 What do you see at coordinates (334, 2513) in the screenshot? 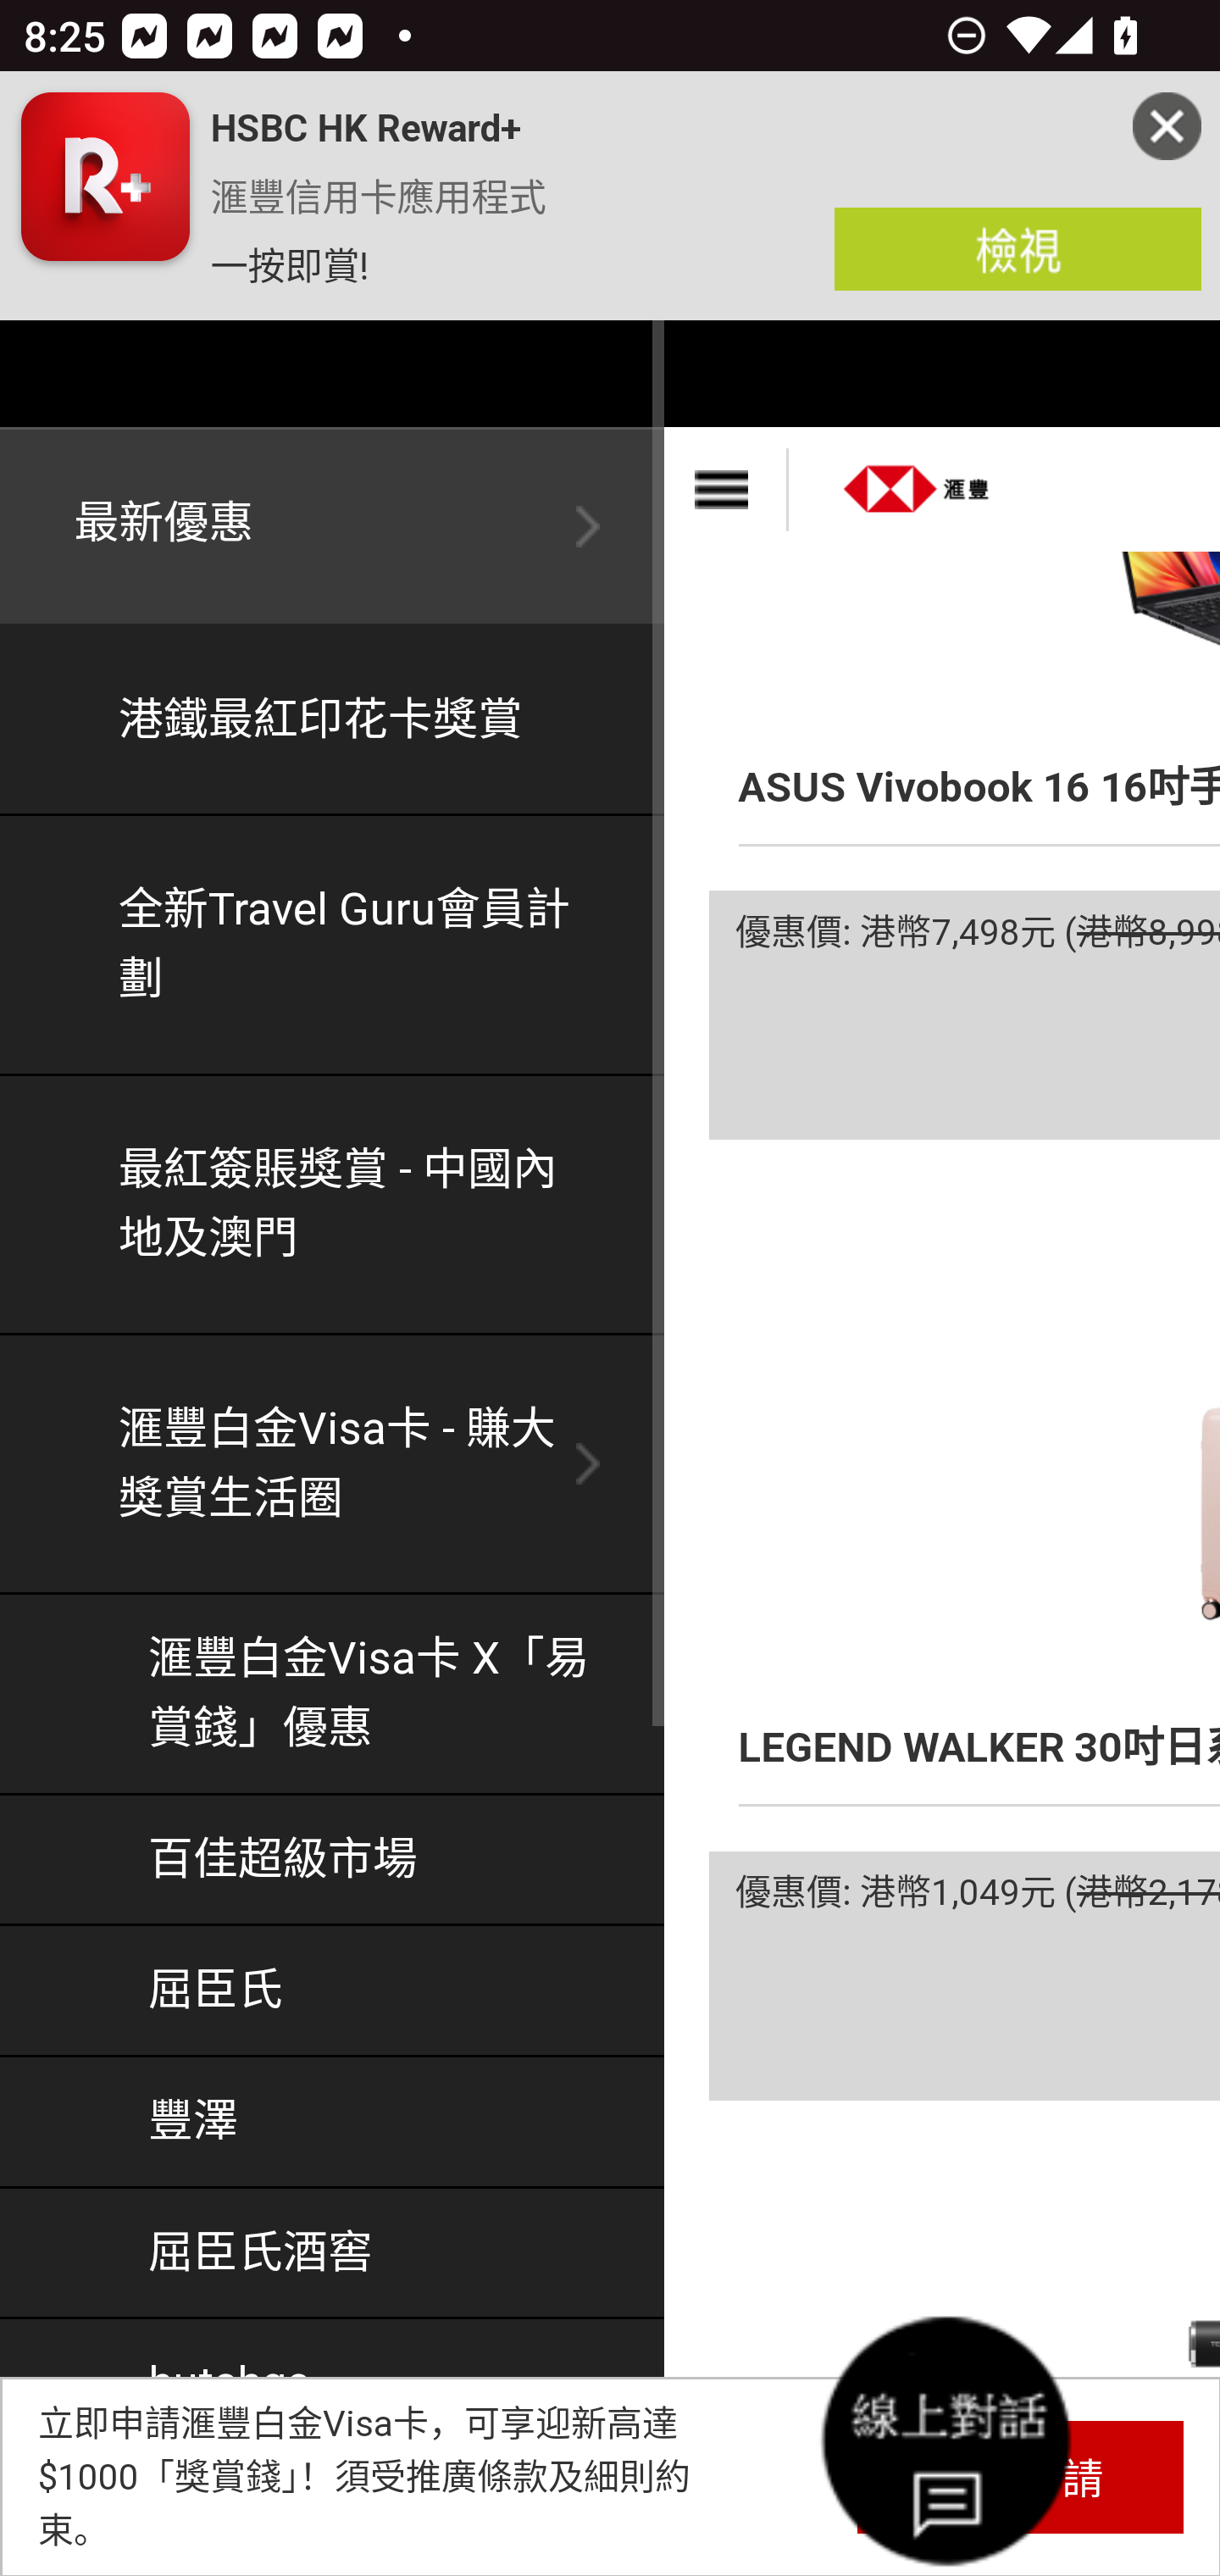
I see `最紅購物優惠 最紅購物優惠 最紅購物優惠` at bounding box center [334, 2513].